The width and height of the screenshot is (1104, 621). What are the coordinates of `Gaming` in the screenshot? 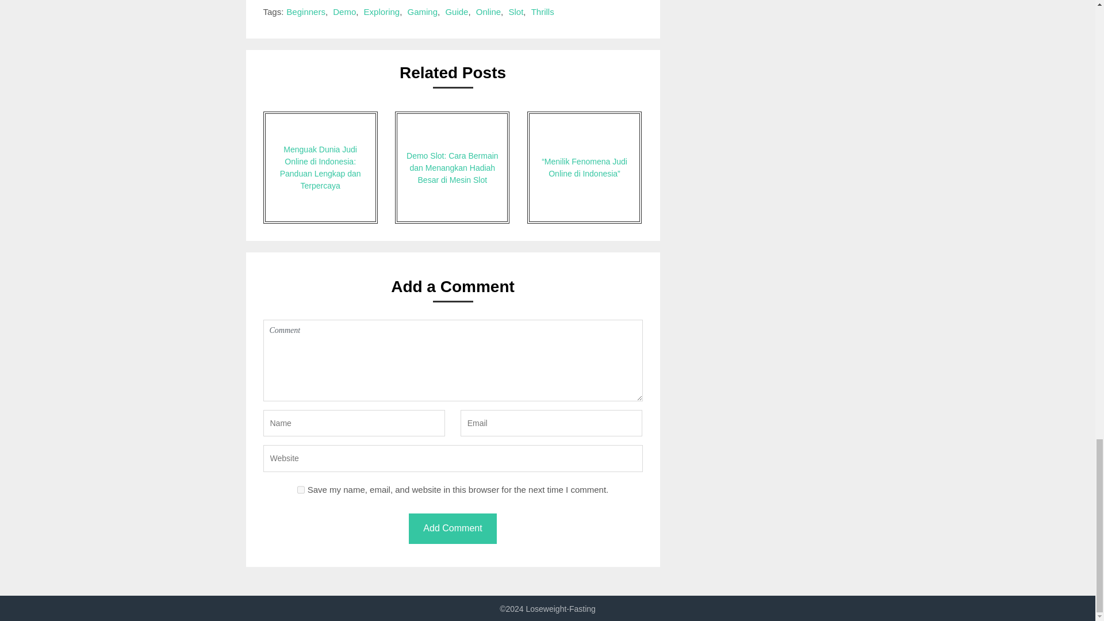 It's located at (422, 11).